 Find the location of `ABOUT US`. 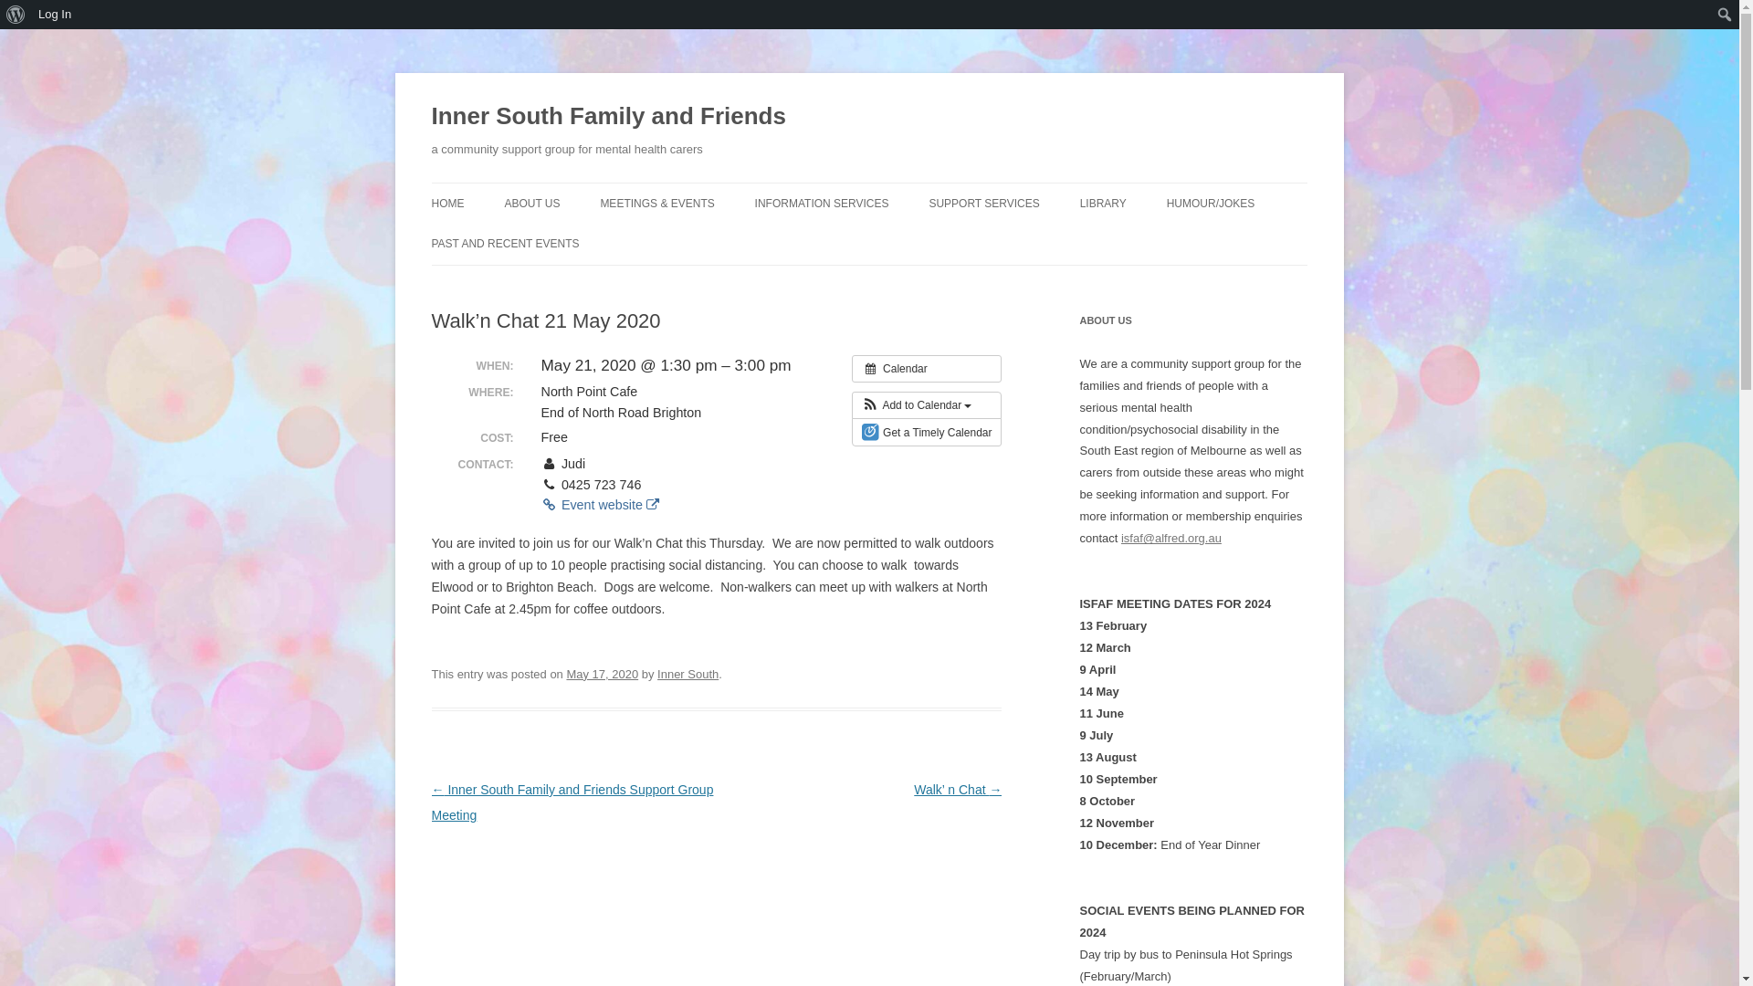

ABOUT US is located at coordinates (531, 203).